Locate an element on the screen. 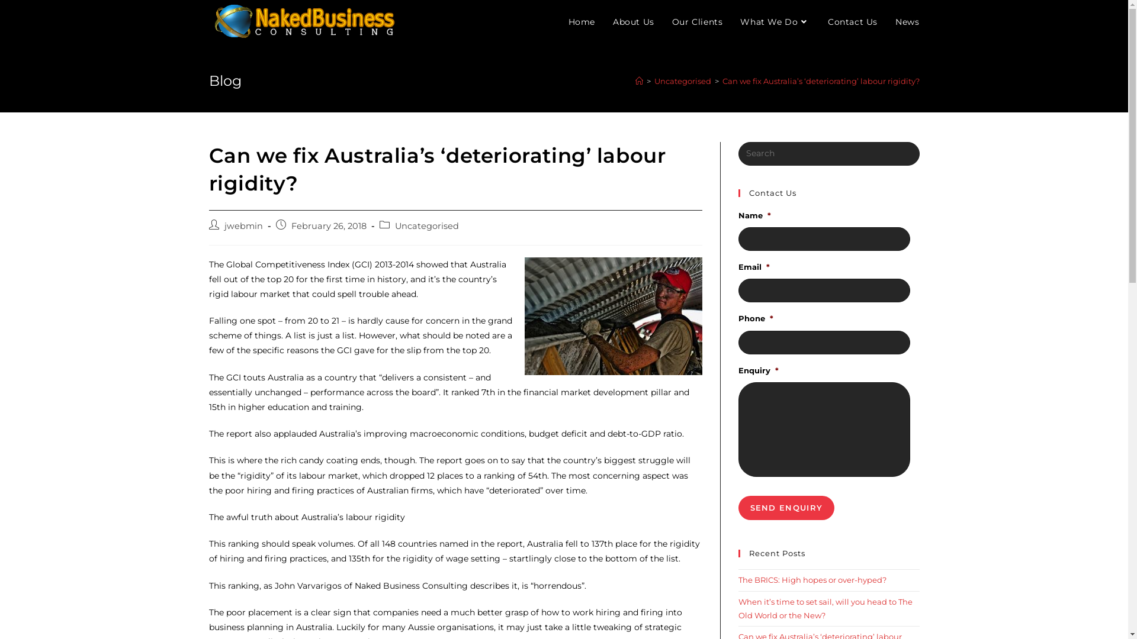  jwebmin is located at coordinates (243, 226).